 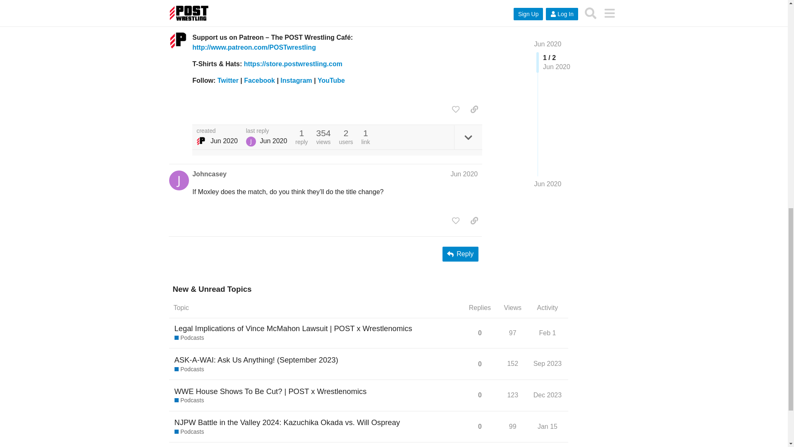 What do you see at coordinates (331, 80) in the screenshot?
I see `YouTube` at bounding box center [331, 80].